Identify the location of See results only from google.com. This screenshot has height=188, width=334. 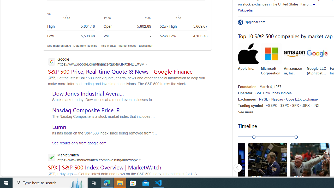
(77, 144).